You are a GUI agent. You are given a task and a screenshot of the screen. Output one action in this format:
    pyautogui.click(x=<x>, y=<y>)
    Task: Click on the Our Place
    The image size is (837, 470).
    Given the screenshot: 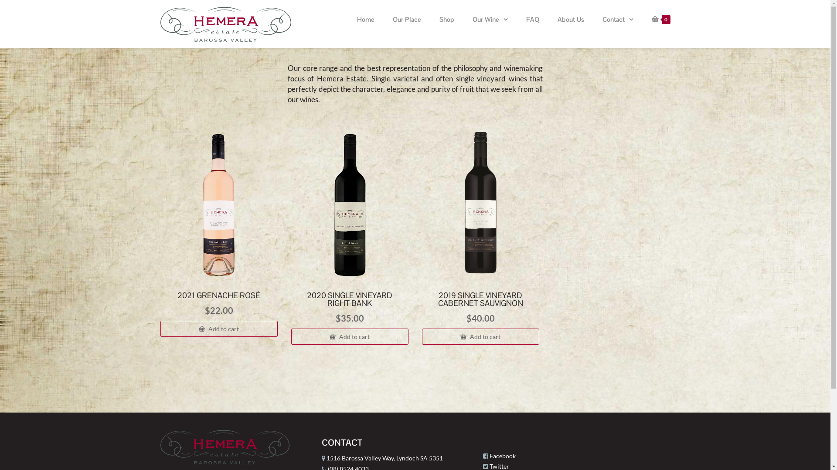 What is the action you would take?
    pyautogui.click(x=407, y=24)
    